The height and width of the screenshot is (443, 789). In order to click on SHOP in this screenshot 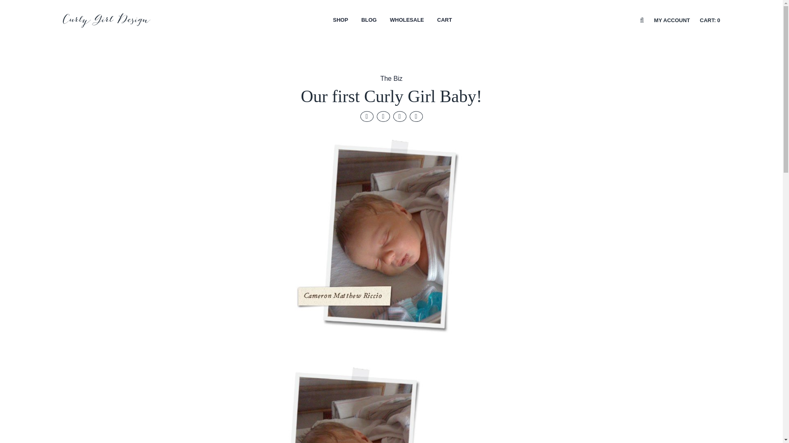, I will do `click(340, 21)`.